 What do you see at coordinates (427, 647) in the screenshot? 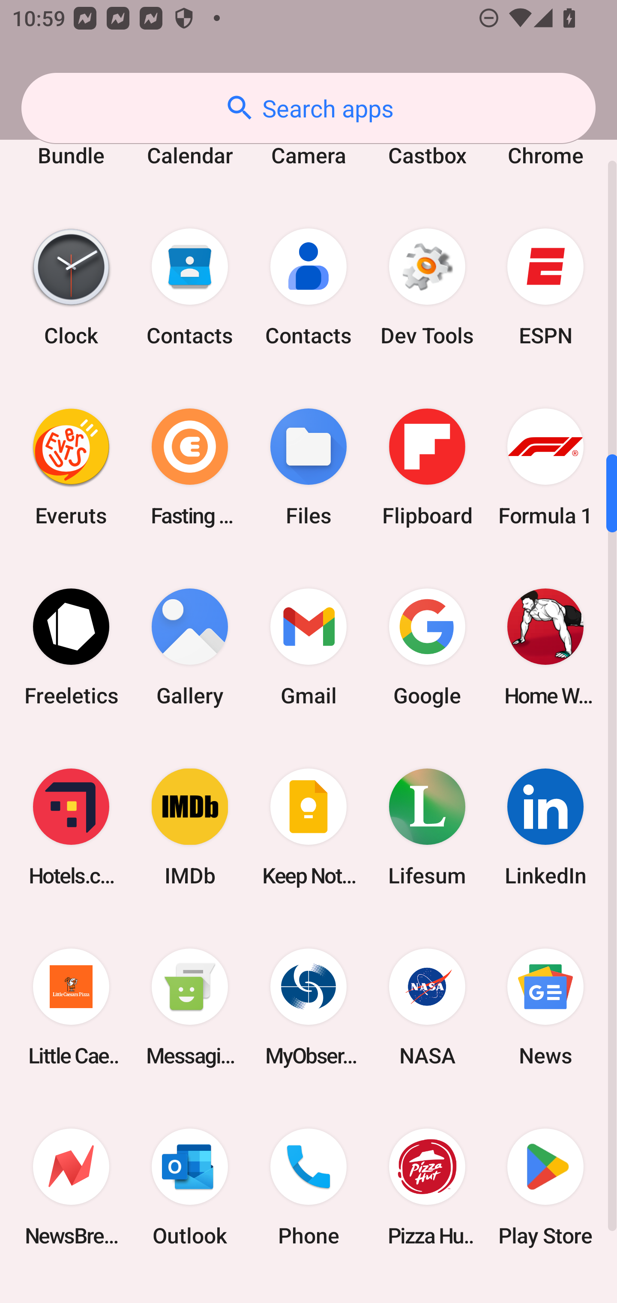
I see `Google` at bounding box center [427, 647].